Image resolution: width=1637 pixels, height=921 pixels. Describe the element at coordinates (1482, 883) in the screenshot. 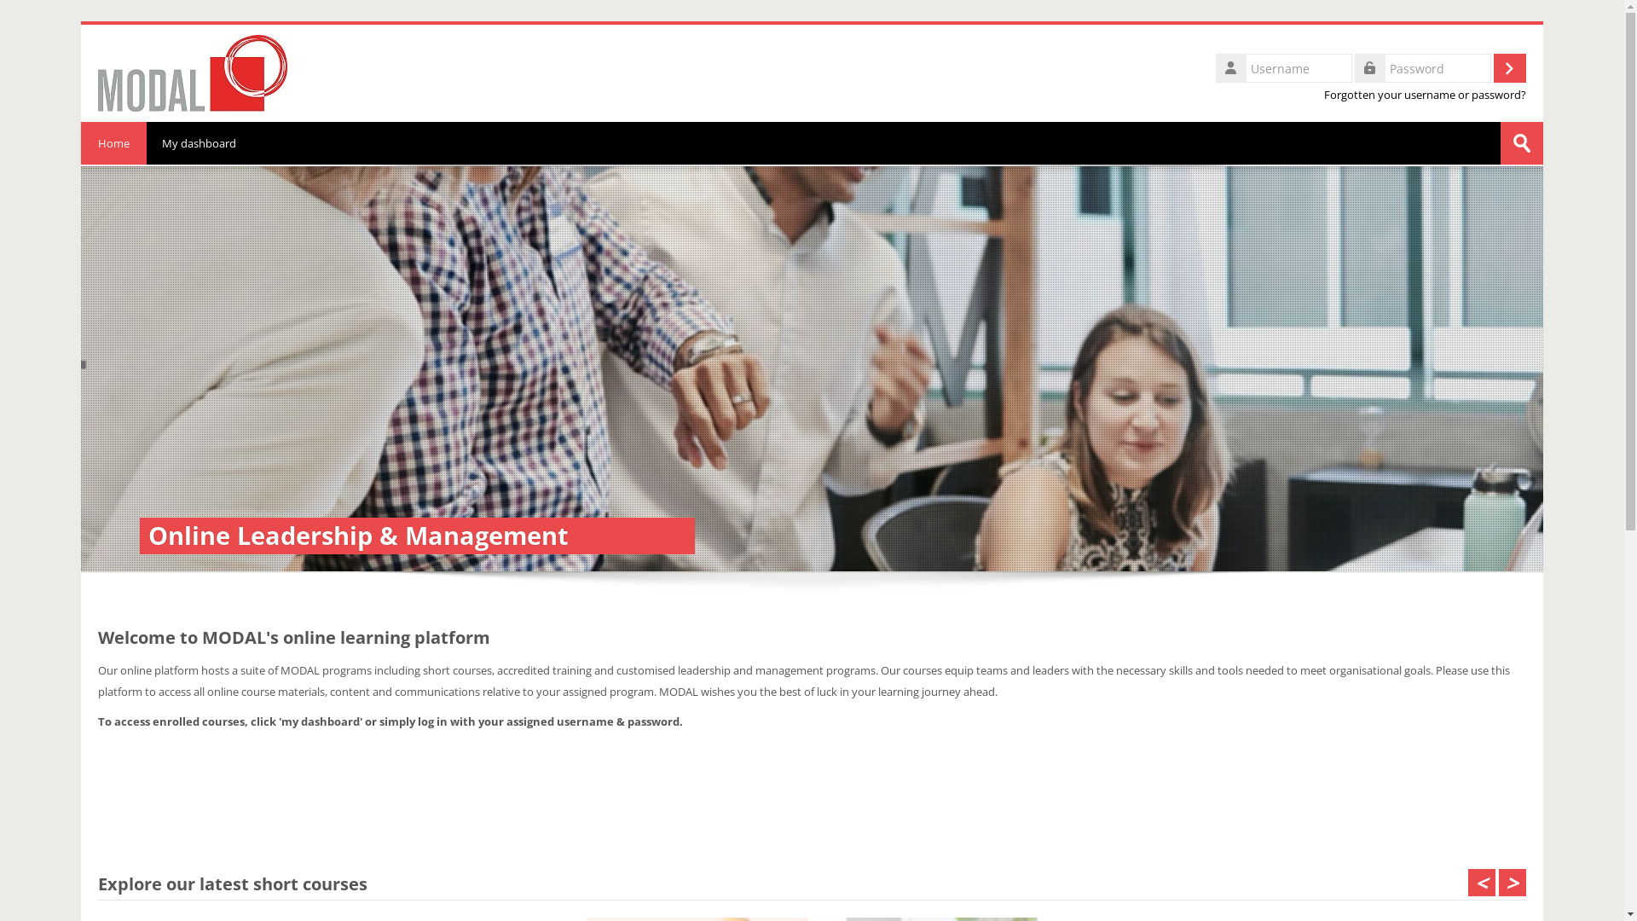

I see `<` at that location.